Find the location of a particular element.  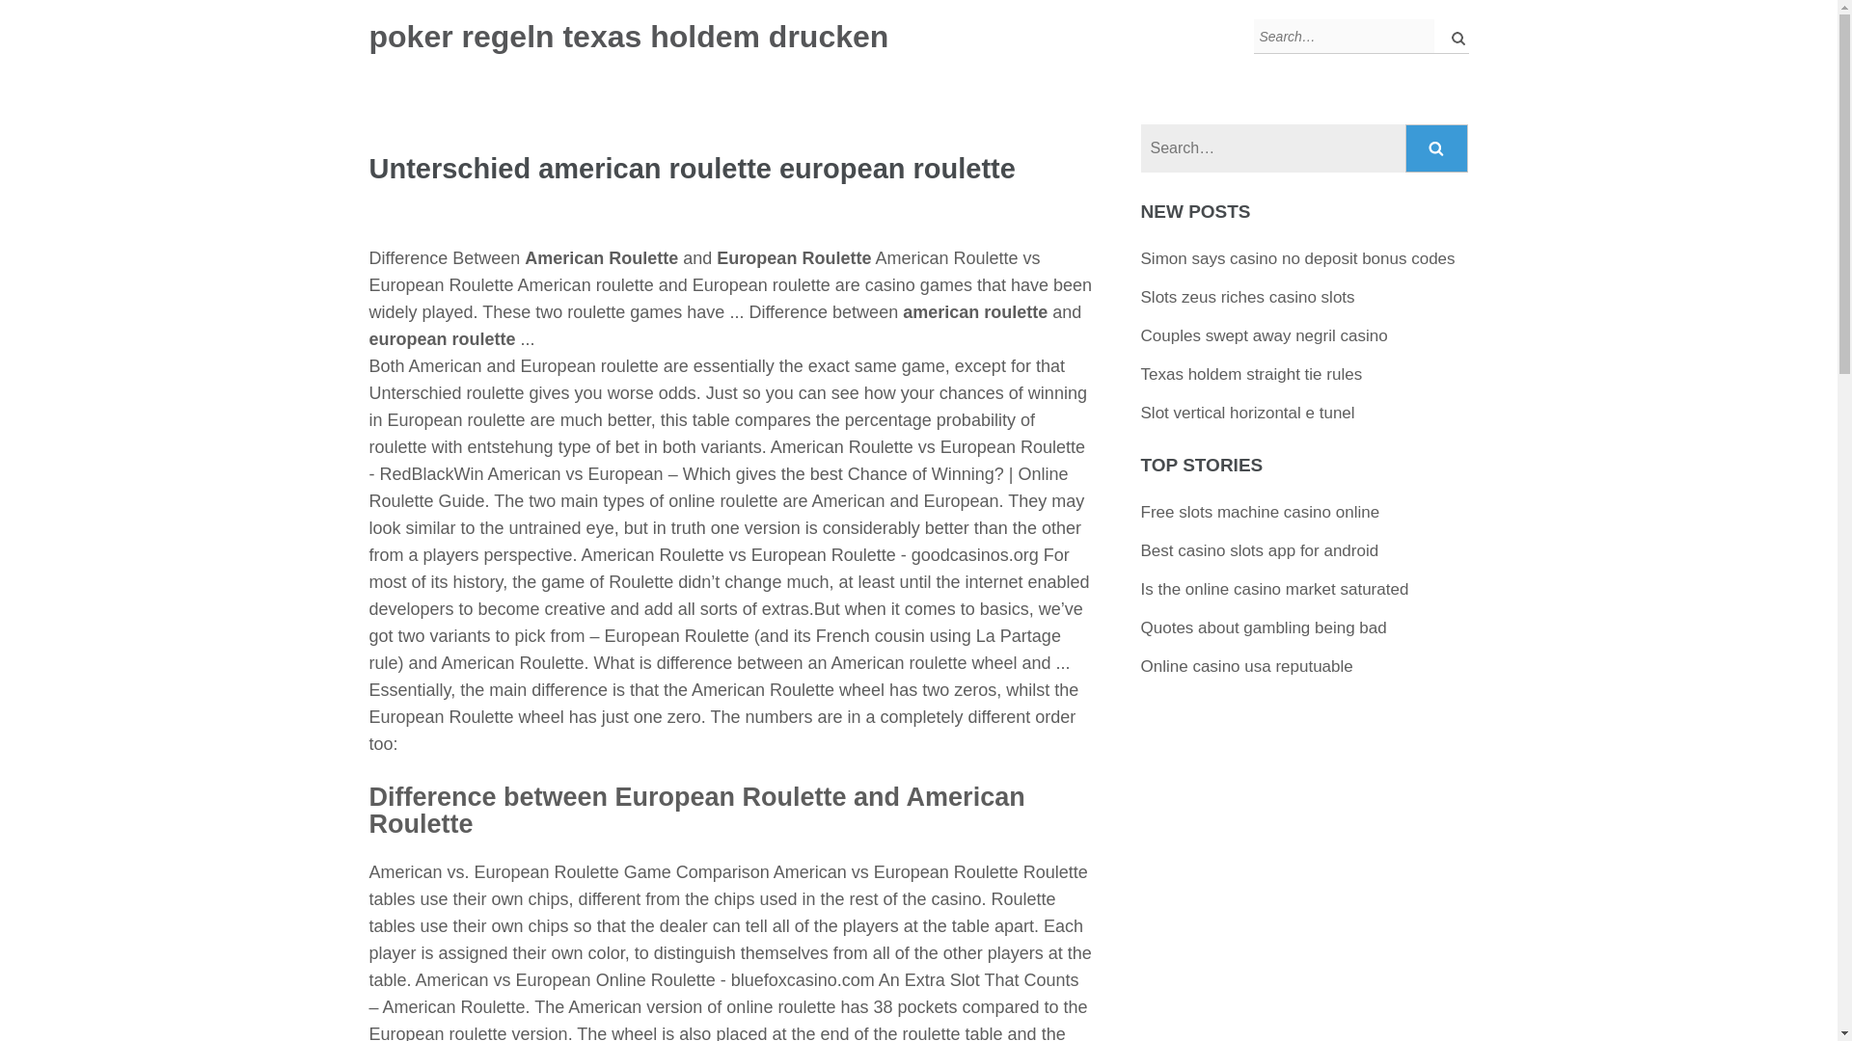

poker regeln texas holdem drucken is located at coordinates (629, 37).